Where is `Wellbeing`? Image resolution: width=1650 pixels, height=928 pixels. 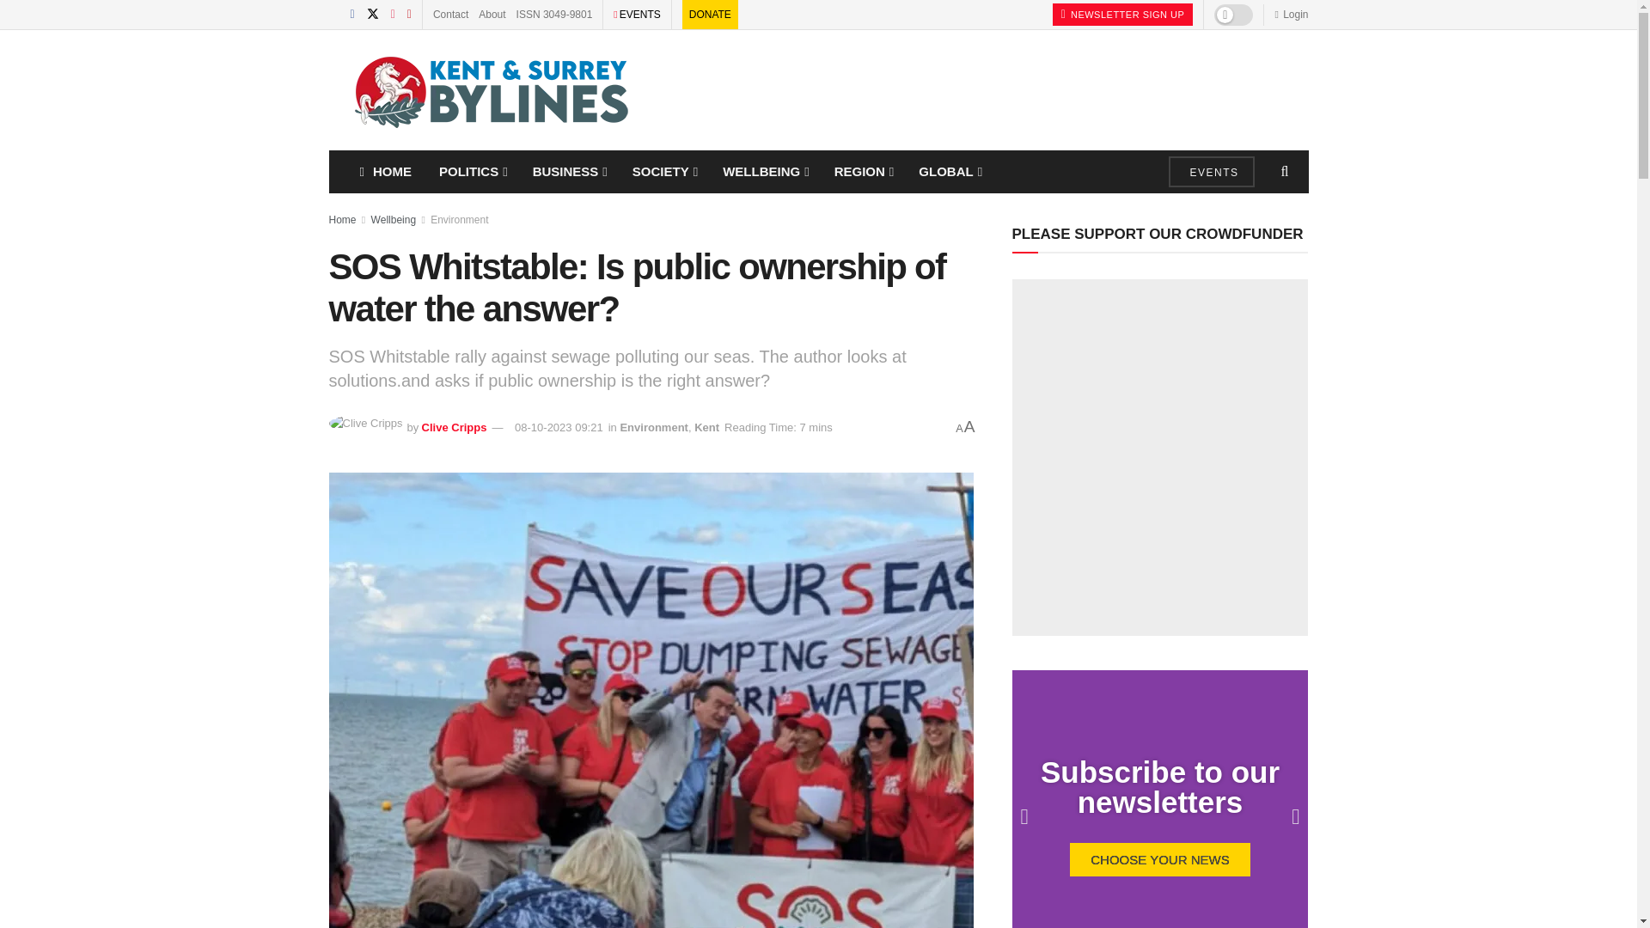
Wellbeing is located at coordinates (394, 220).